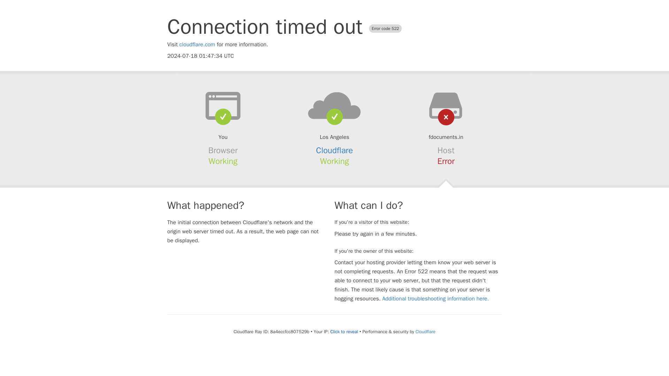  I want to click on cloudflare.com, so click(197, 45).